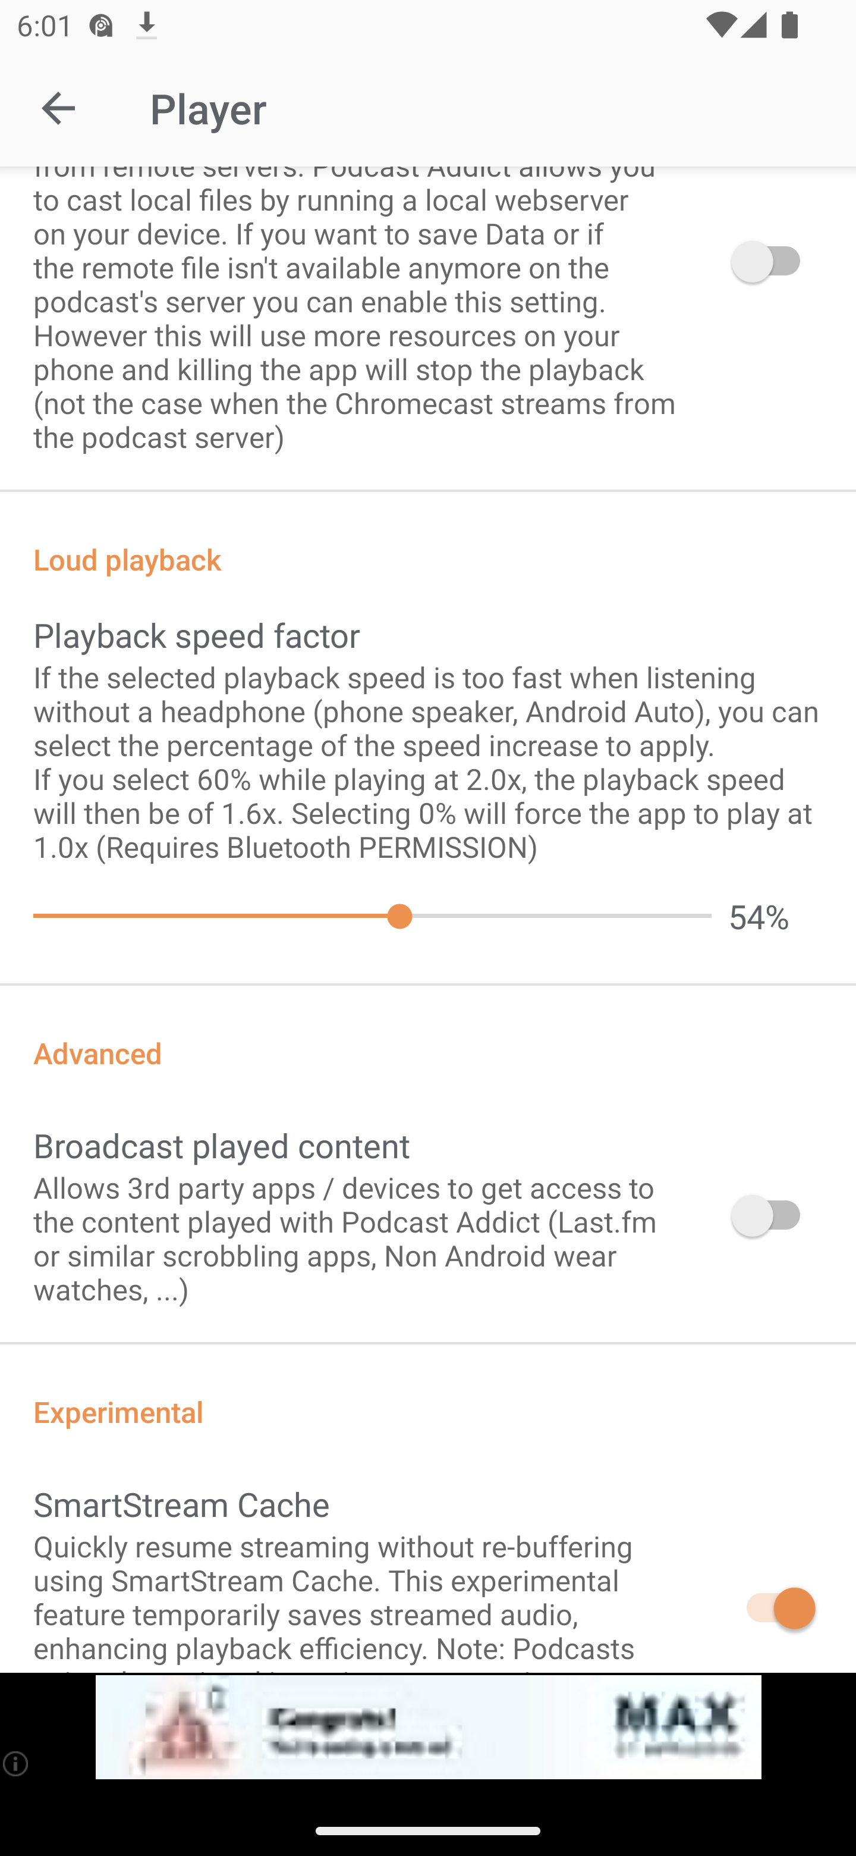 The width and height of the screenshot is (856, 1856). I want to click on app-monetization, so click(428, 1728).